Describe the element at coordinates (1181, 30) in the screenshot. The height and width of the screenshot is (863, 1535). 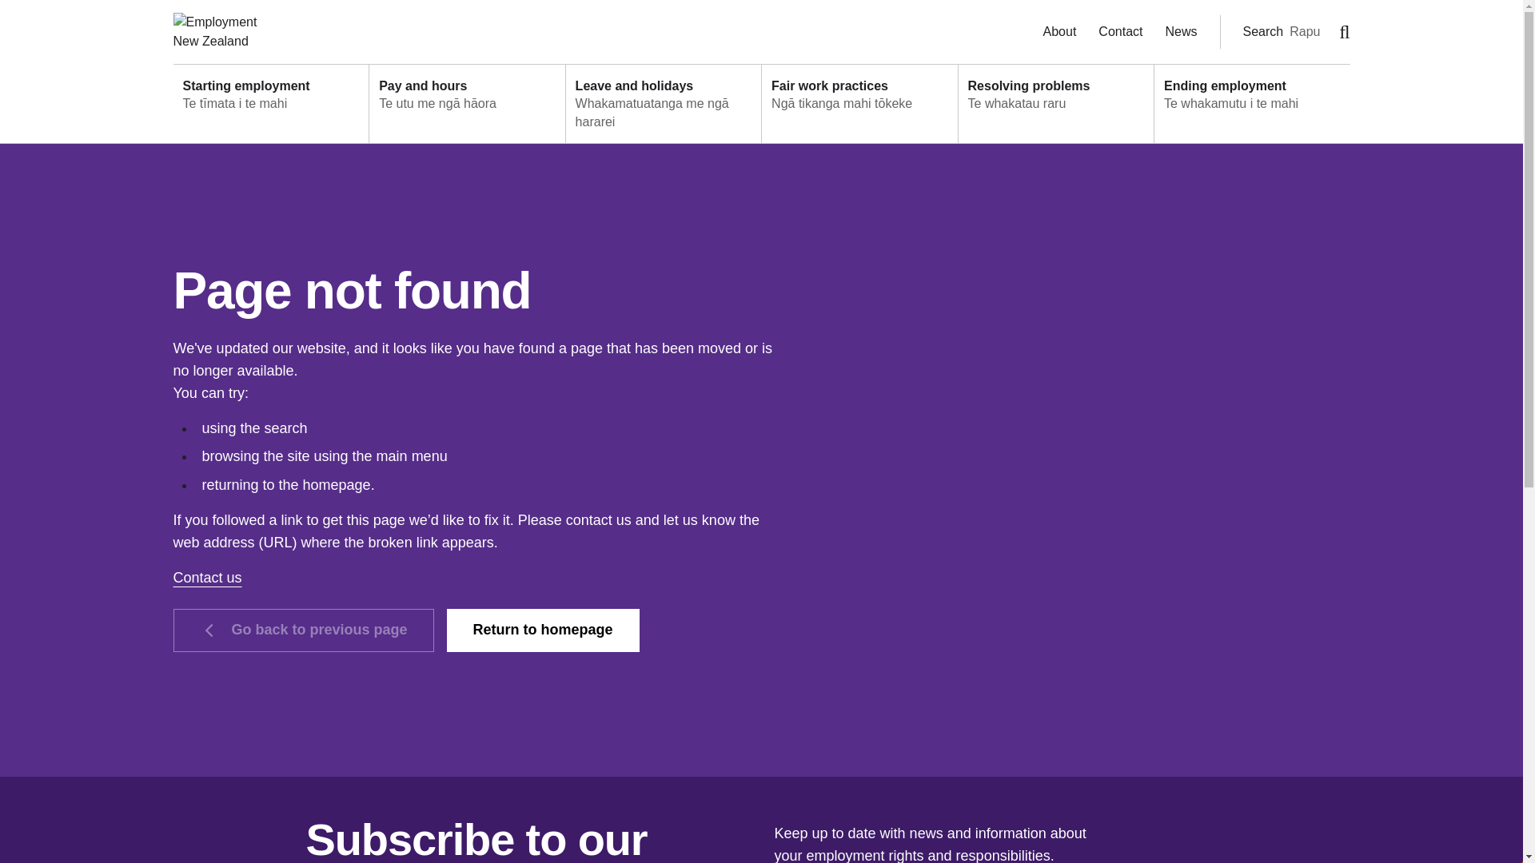
I see `News` at that location.